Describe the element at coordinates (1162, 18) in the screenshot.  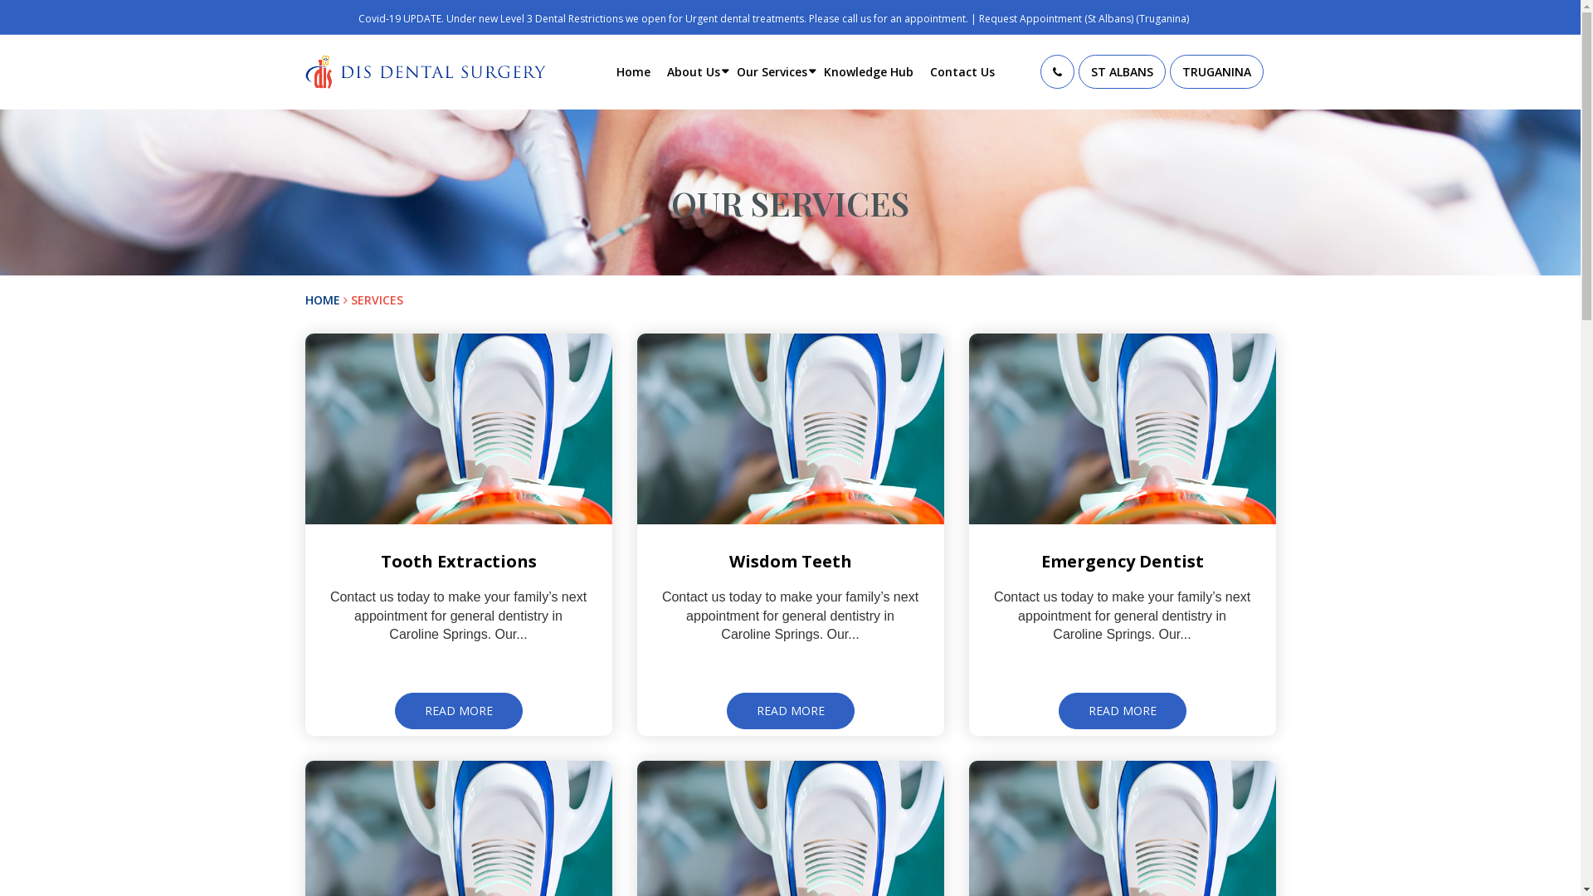
I see `(Truganina)` at that location.